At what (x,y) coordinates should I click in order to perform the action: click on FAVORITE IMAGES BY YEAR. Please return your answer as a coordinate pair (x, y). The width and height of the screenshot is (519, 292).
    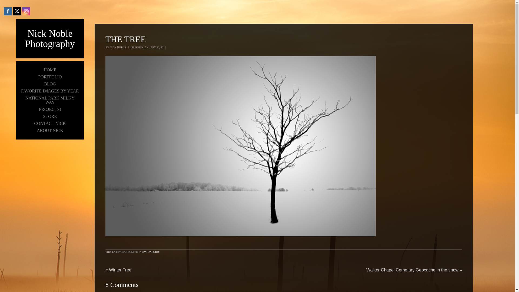
    Looking at the image, I should click on (50, 91).